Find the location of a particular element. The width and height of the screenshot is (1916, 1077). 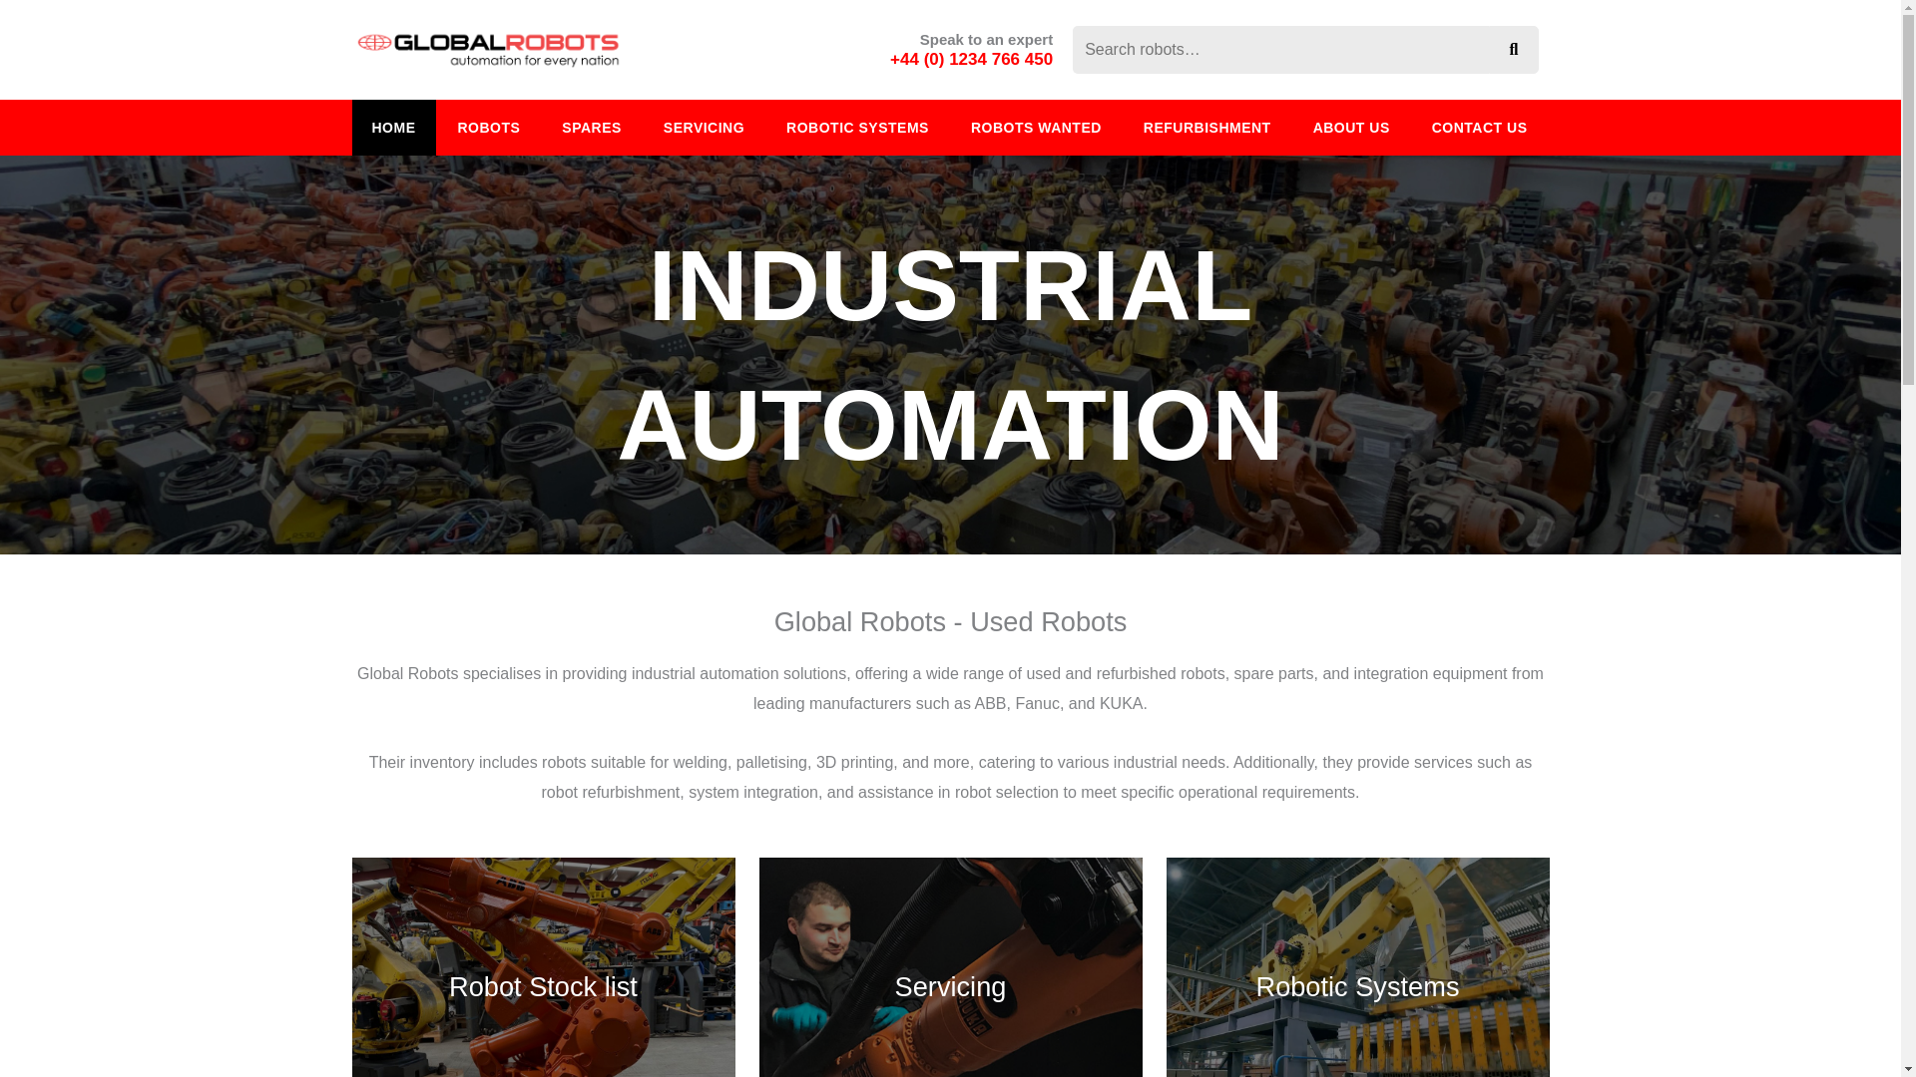

ROBOTIC SYSTEMS is located at coordinates (857, 128).